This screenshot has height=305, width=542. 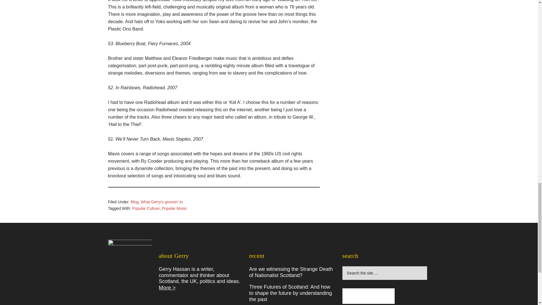 I want to click on What Gerry's groovin' to, so click(x=161, y=202).